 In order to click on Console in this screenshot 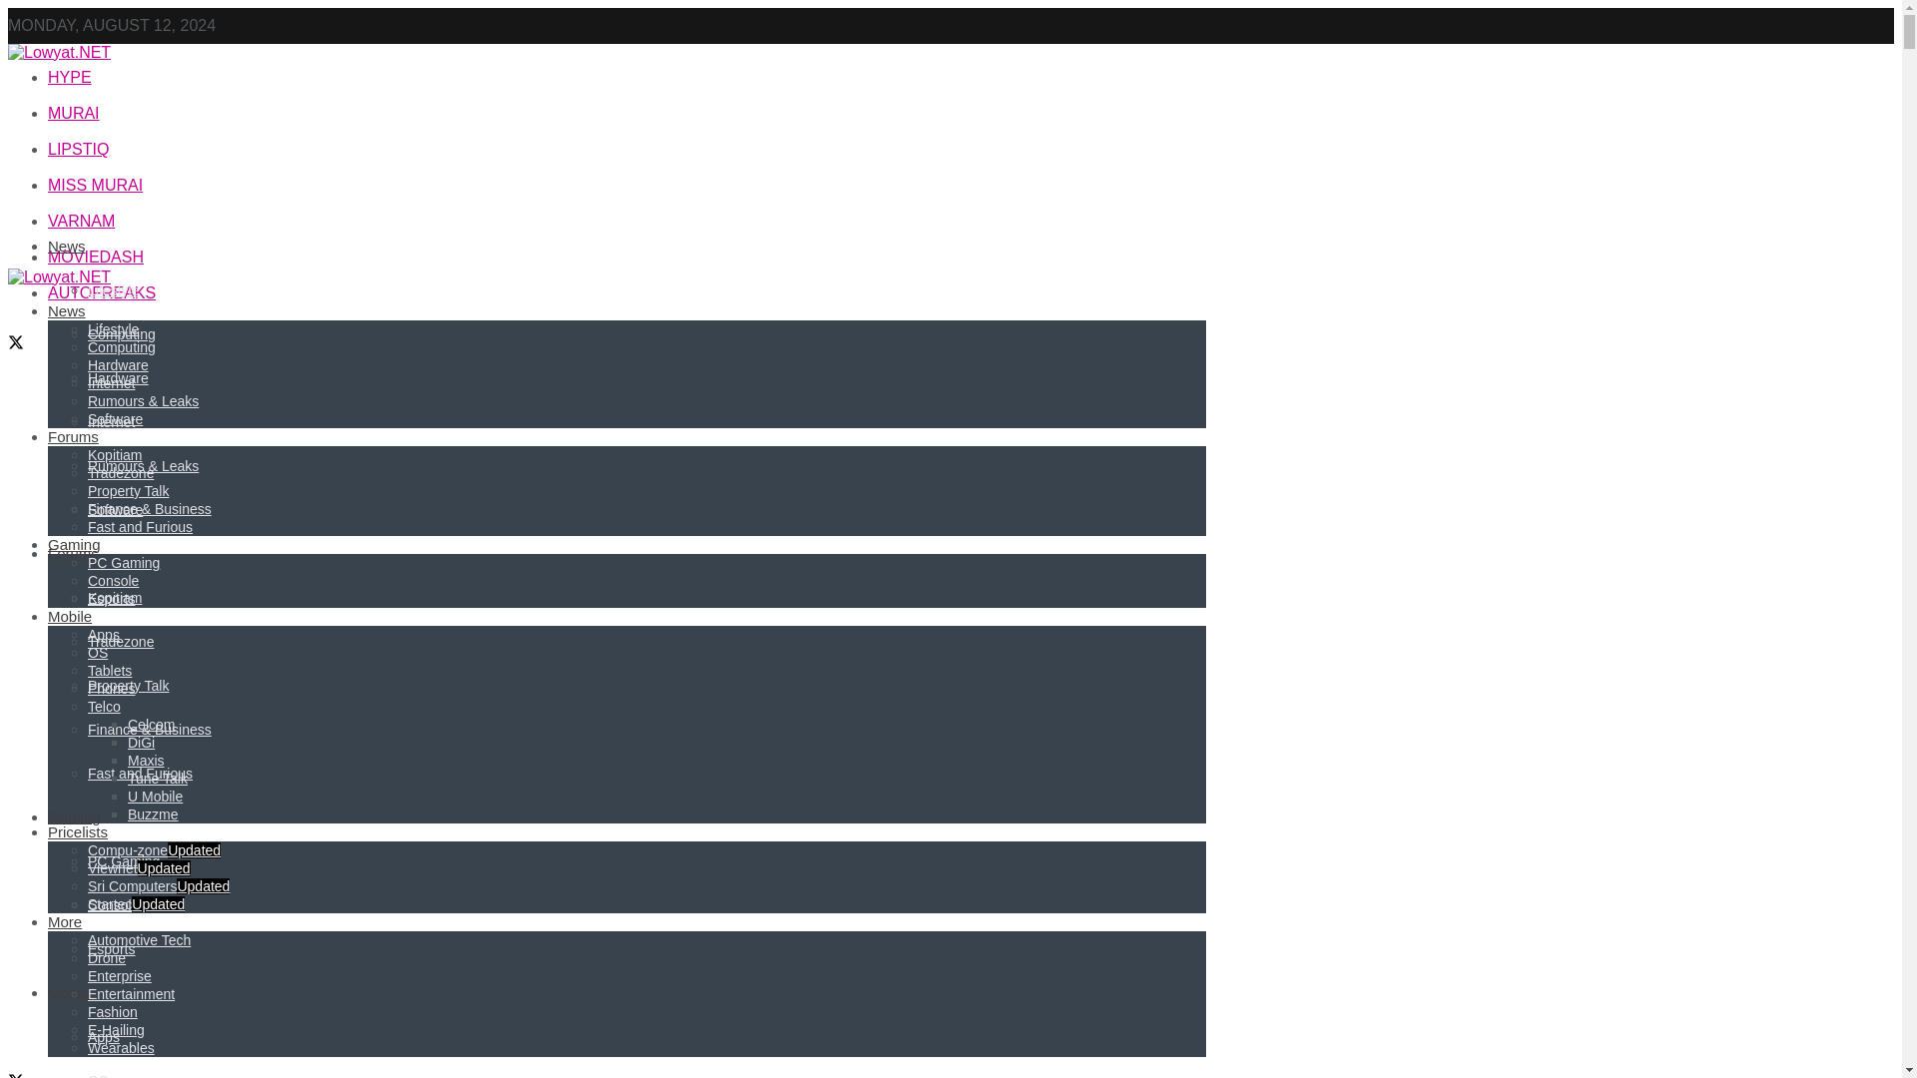, I will do `click(113, 904)`.